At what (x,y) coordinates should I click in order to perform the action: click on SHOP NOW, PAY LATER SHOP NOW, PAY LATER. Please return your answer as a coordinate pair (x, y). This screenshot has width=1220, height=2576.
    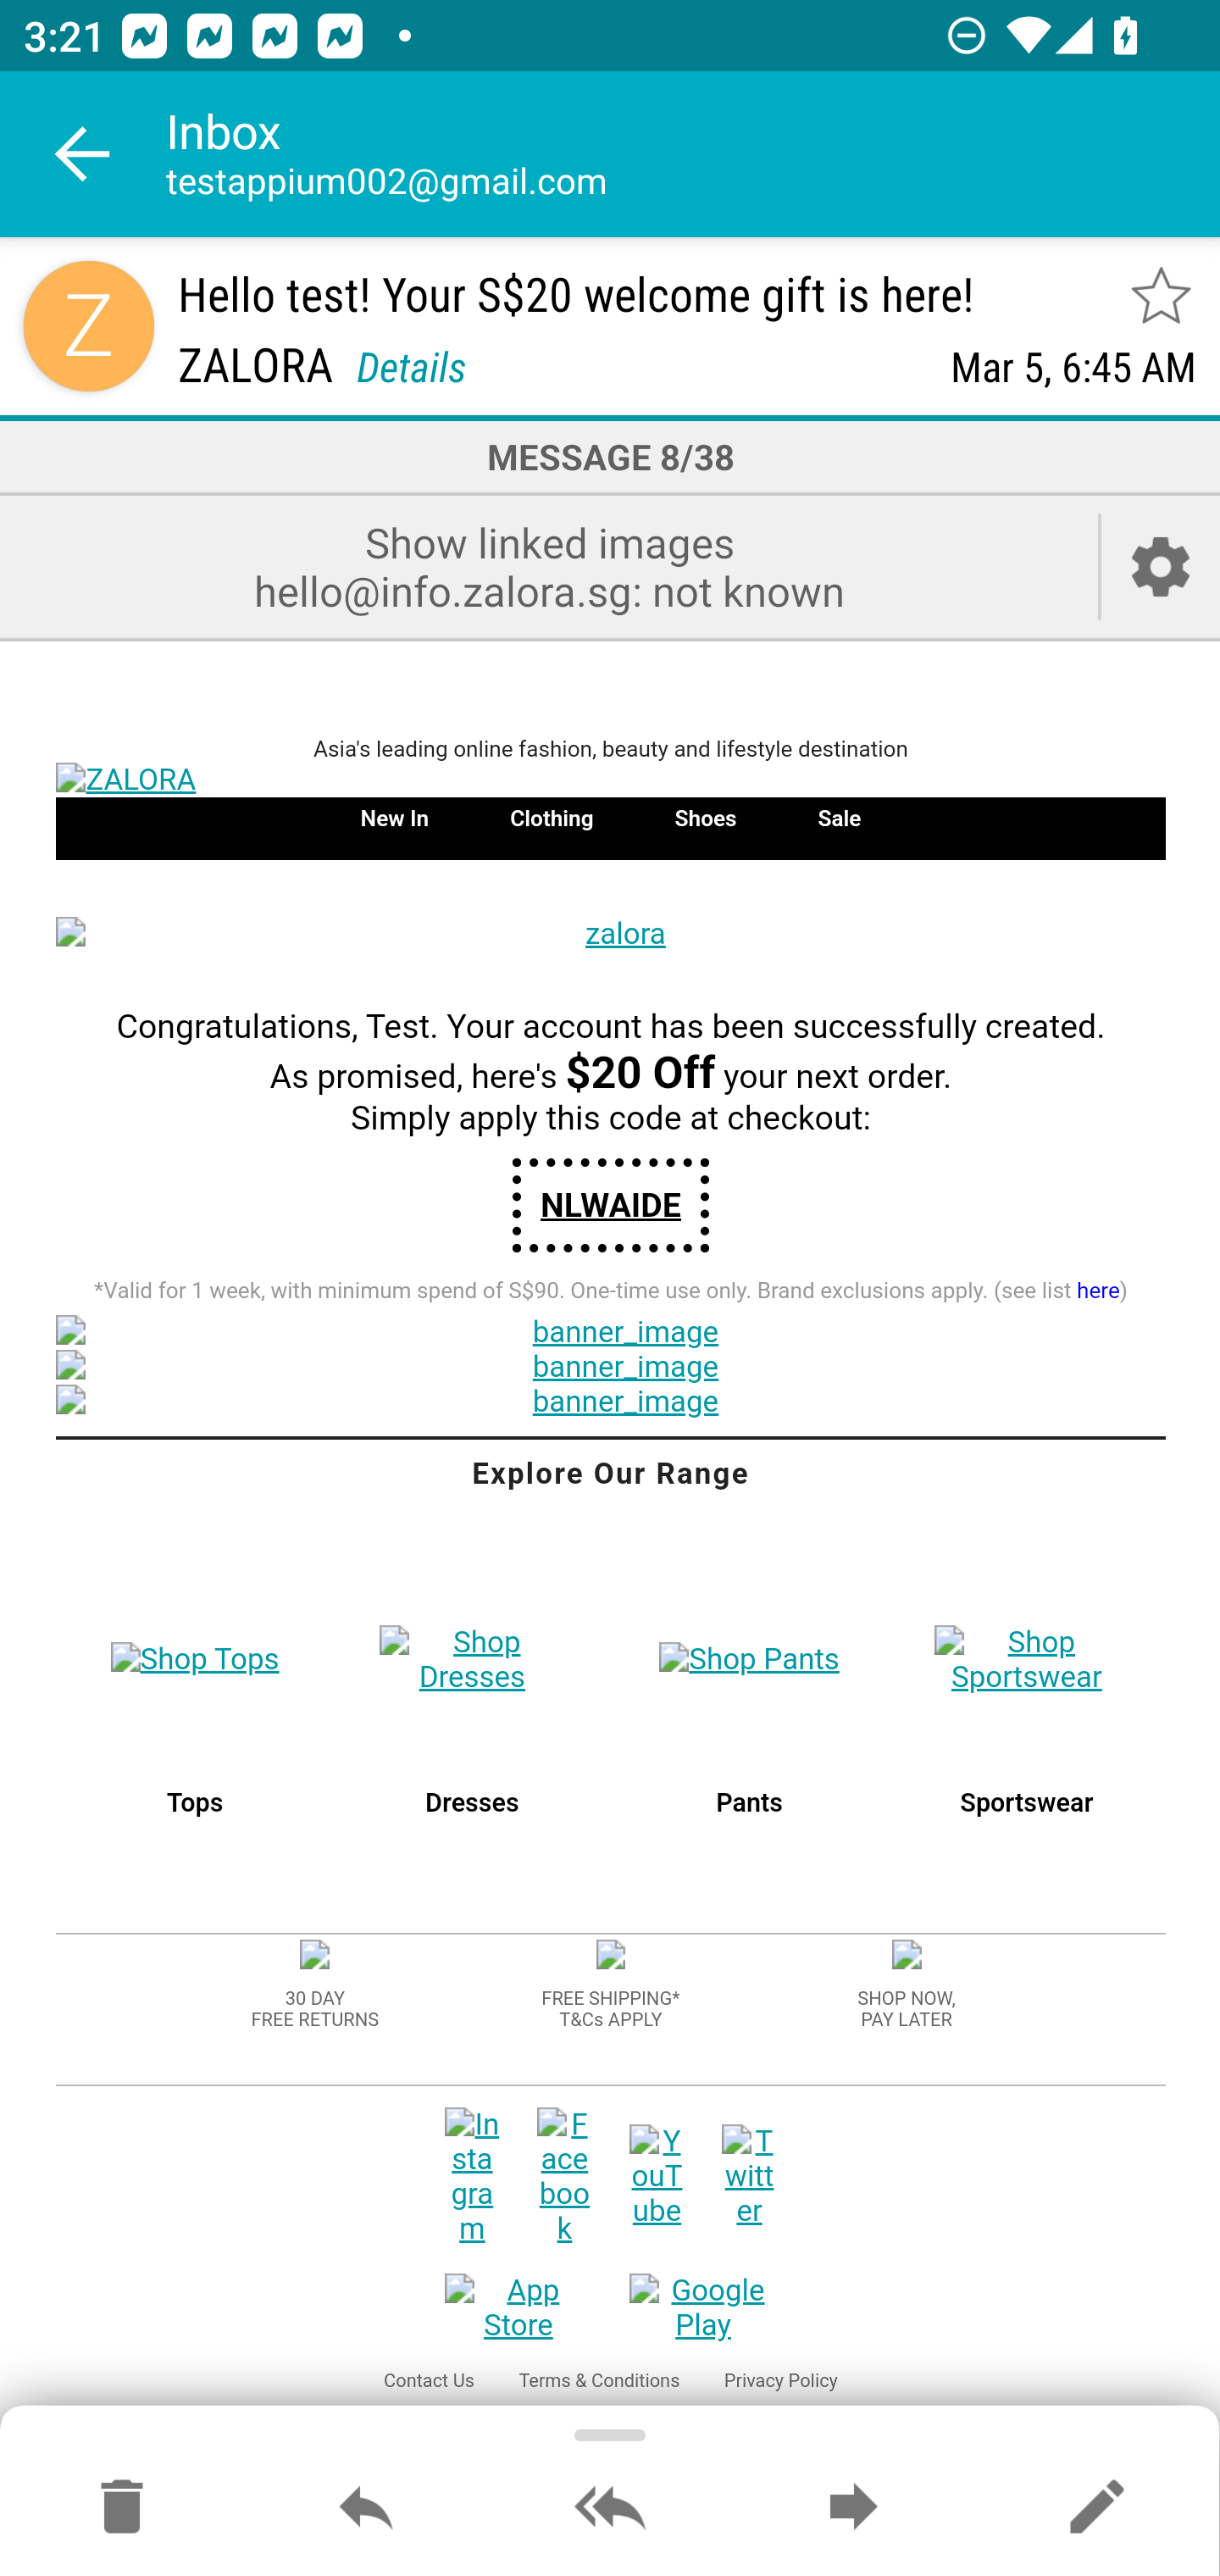
    Looking at the image, I should click on (907, 2007).